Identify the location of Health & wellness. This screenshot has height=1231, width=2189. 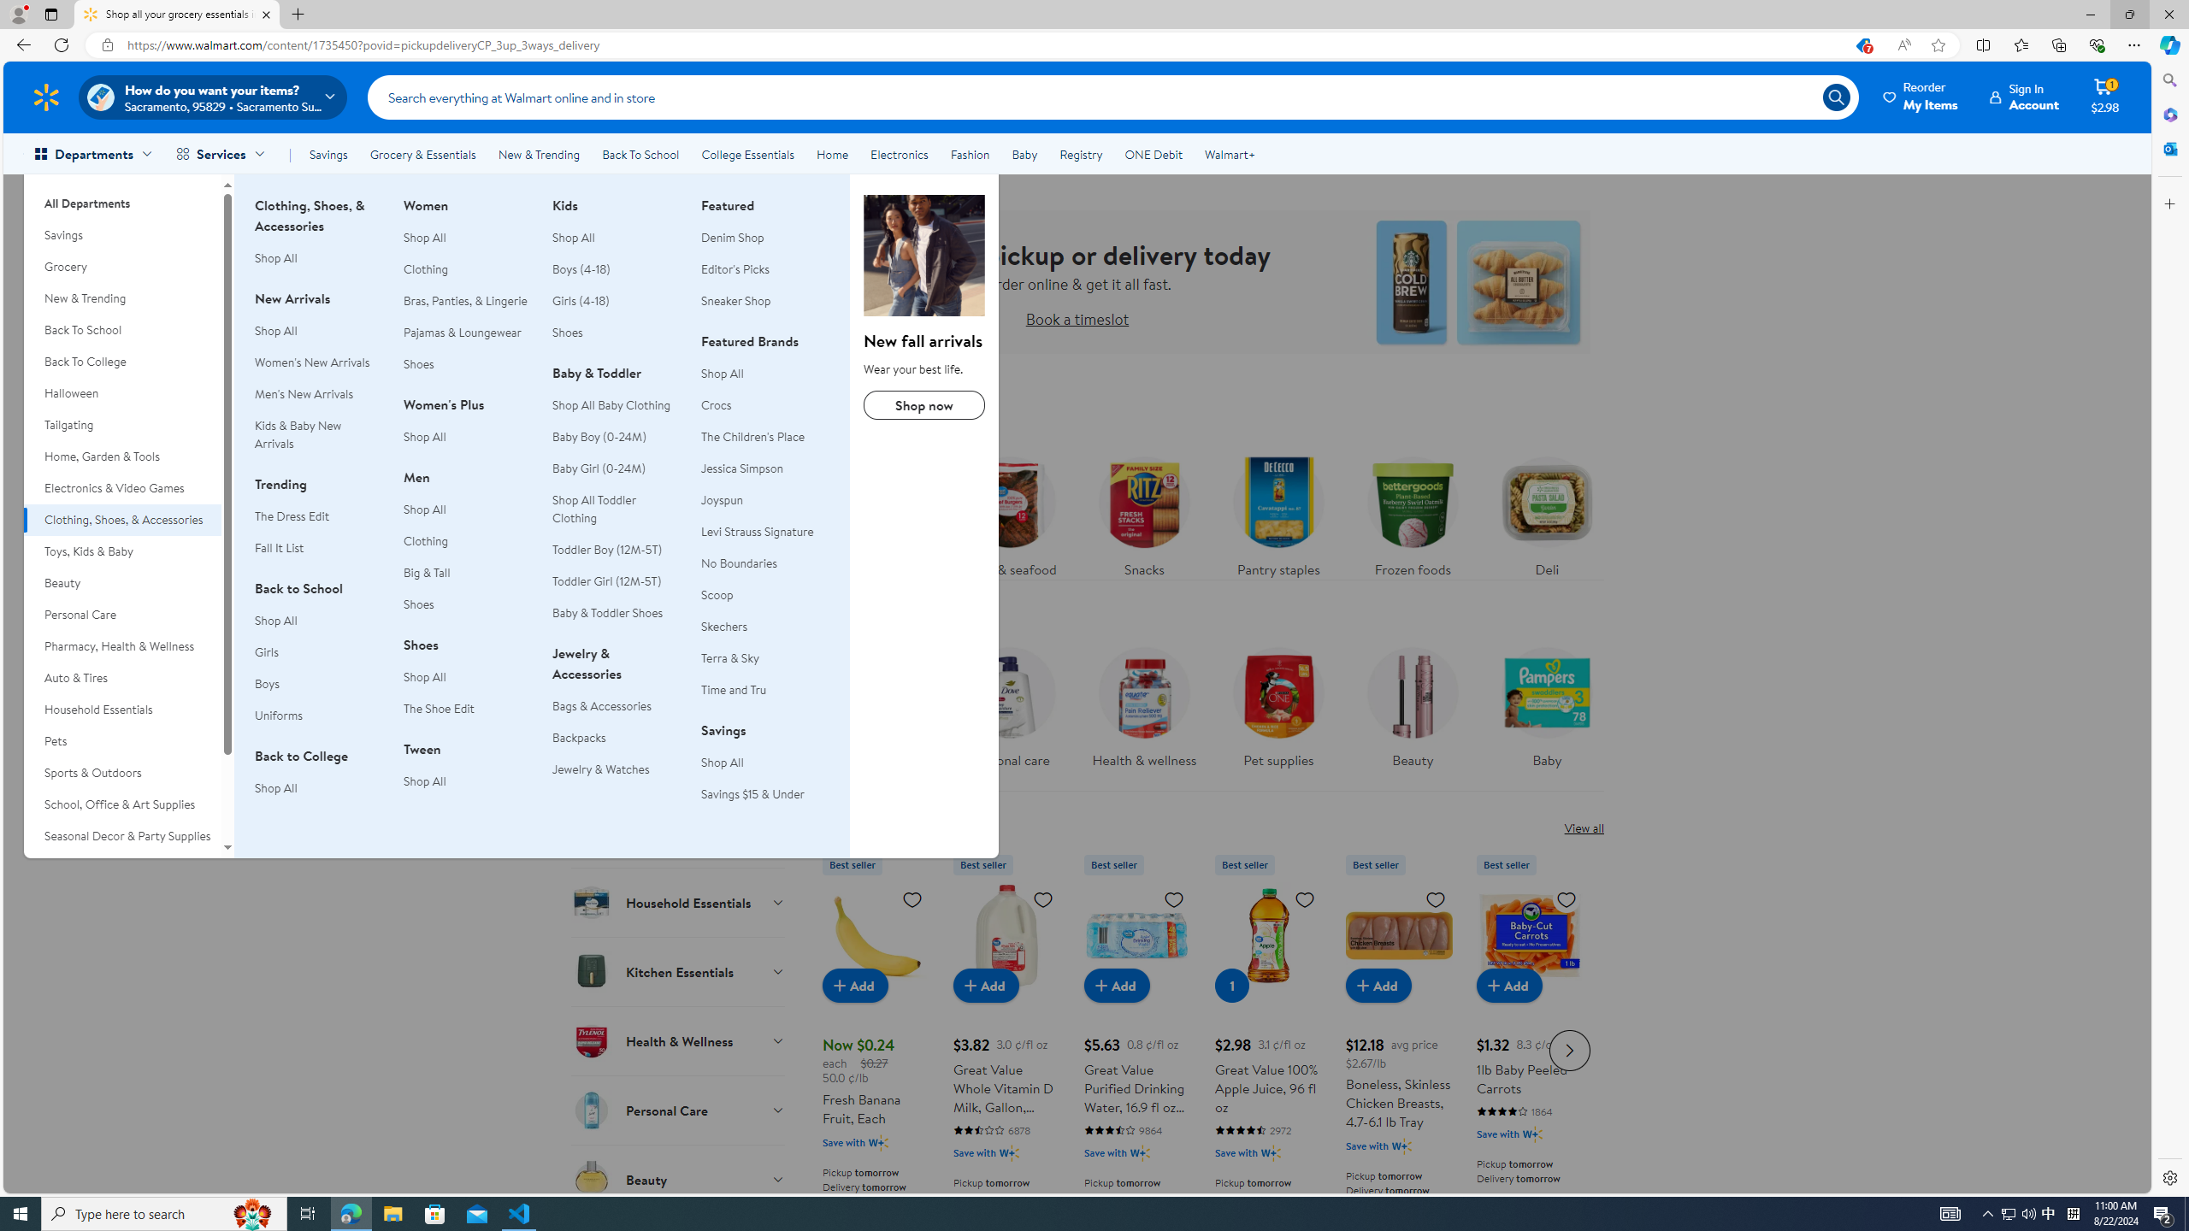
(1144, 713).